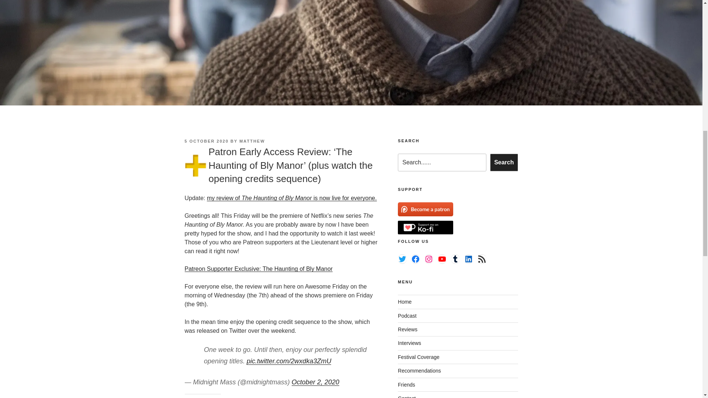 This screenshot has height=398, width=708. Describe the element at coordinates (402, 259) in the screenshot. I see `Twitter` at that location.